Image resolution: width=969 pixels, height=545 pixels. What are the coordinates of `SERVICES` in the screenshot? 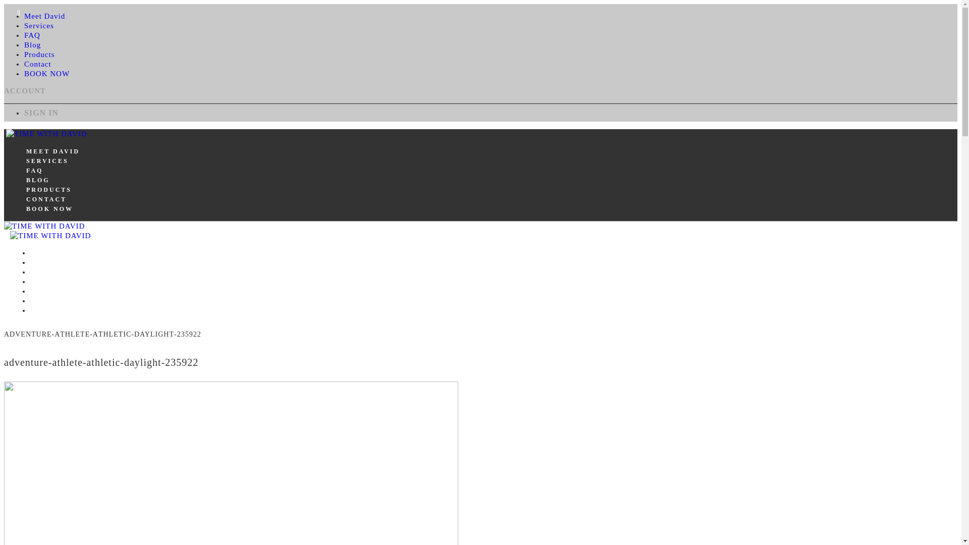 It's located at (47, 161).